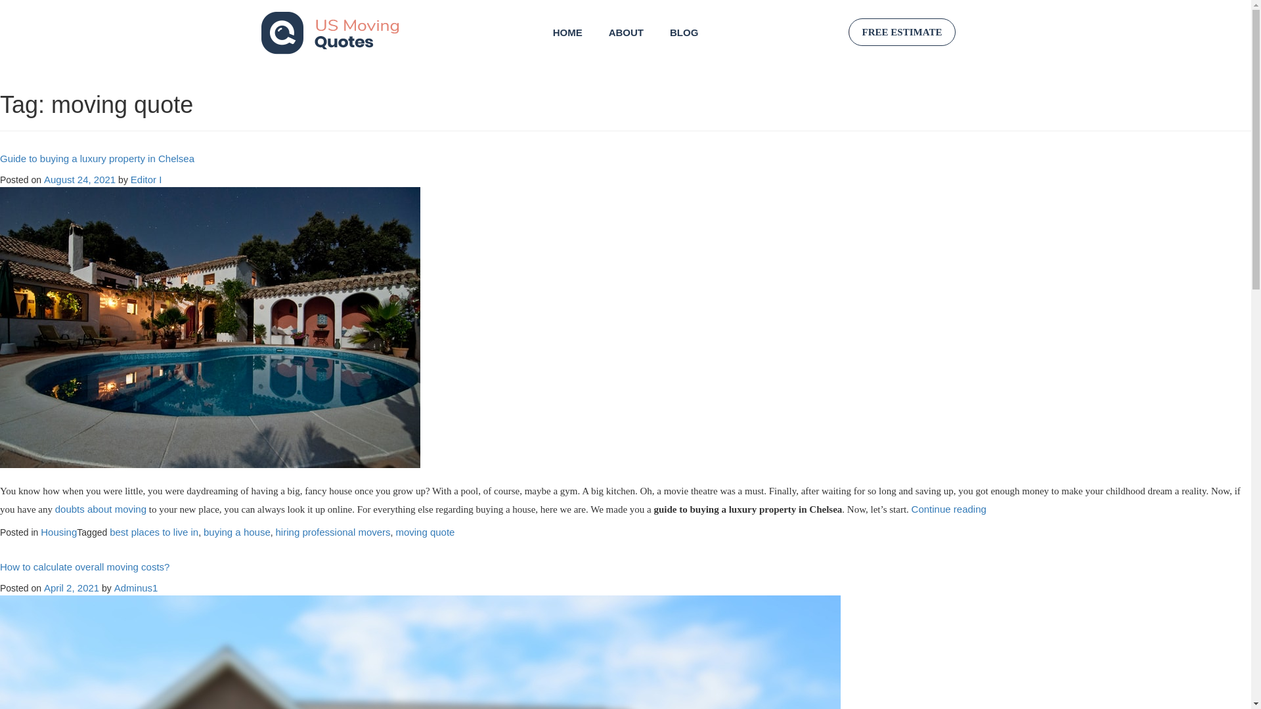  I want to click on Adminus1, so click(137, 587).